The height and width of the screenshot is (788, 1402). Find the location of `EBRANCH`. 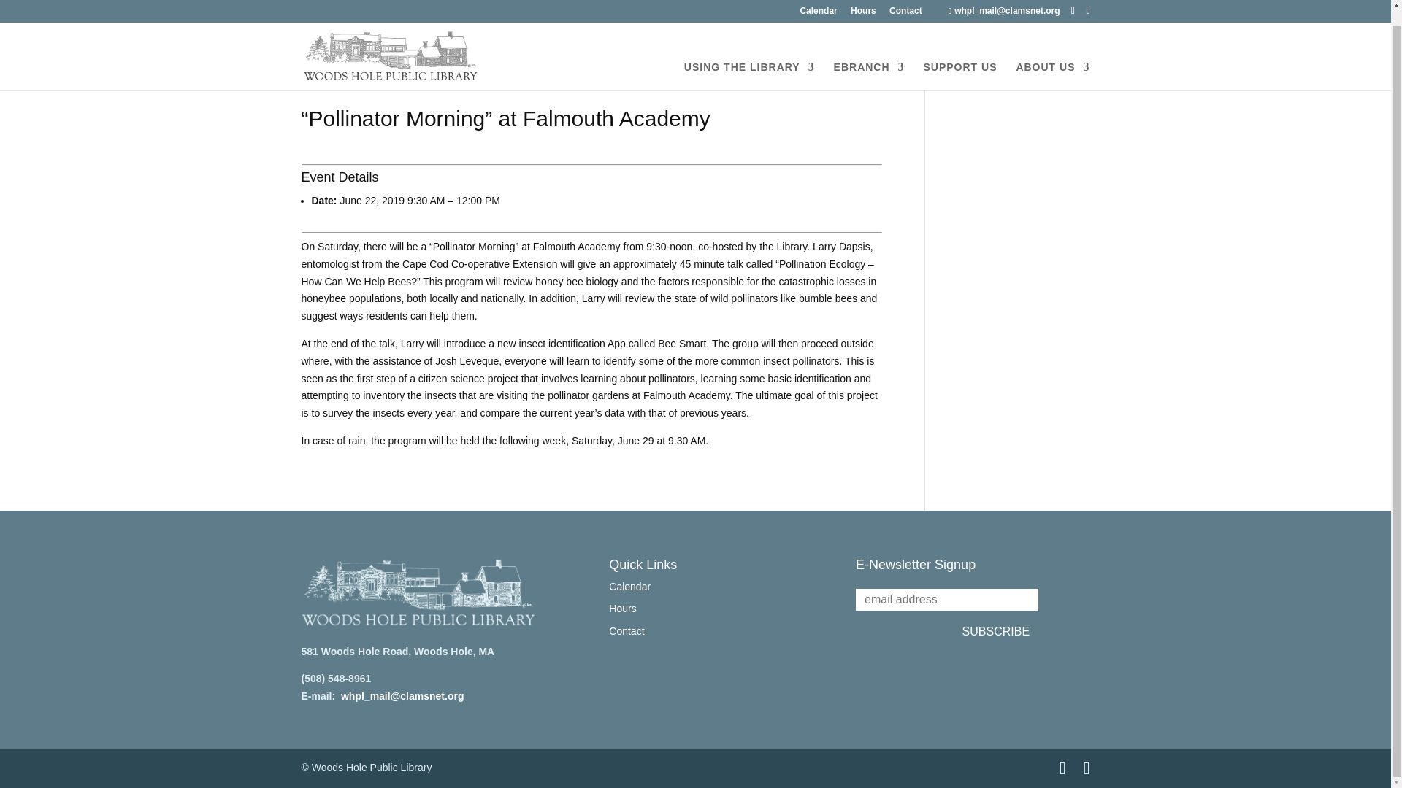

EBRANCH is located at coordinates (869, 60).